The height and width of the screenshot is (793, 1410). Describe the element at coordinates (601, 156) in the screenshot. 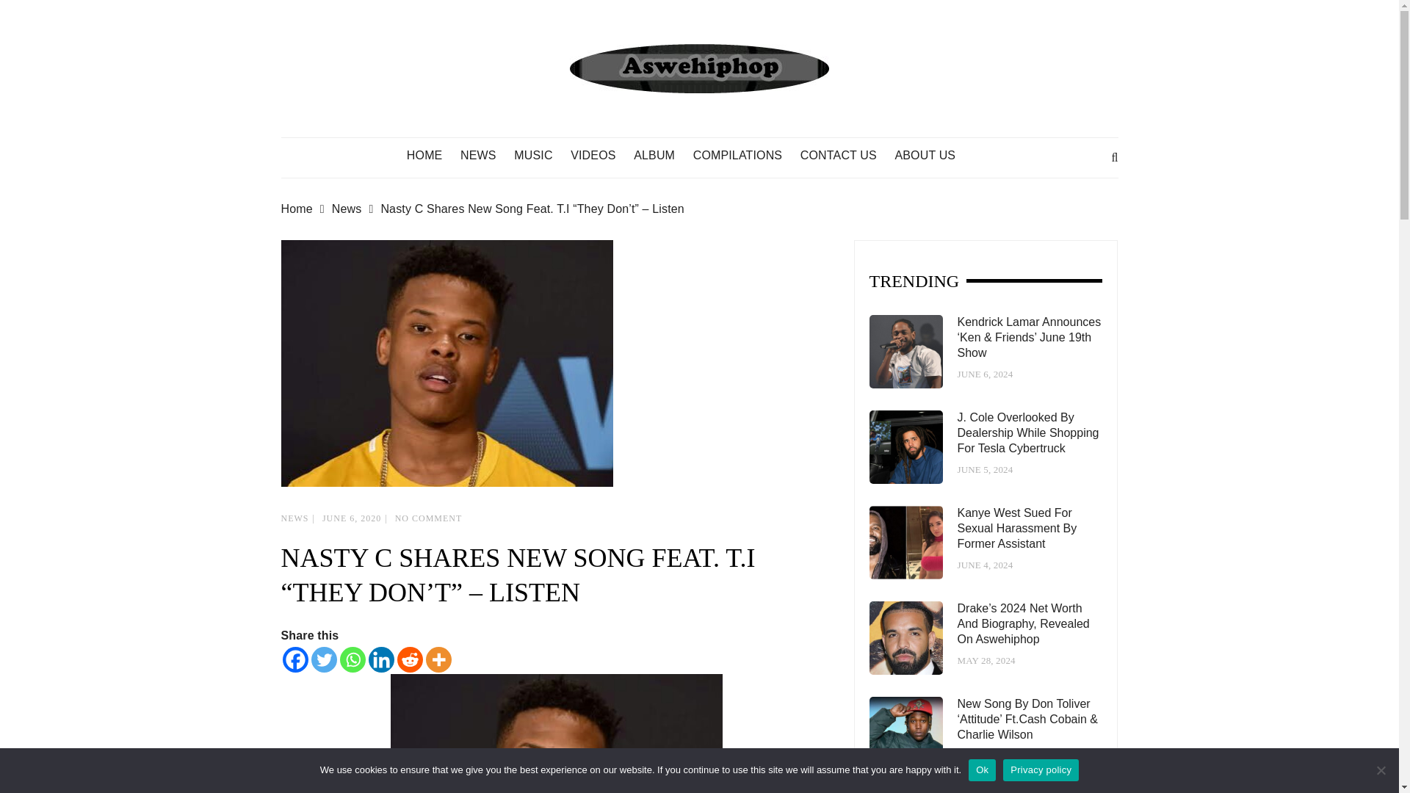

I see `VIDEOS` at that location.